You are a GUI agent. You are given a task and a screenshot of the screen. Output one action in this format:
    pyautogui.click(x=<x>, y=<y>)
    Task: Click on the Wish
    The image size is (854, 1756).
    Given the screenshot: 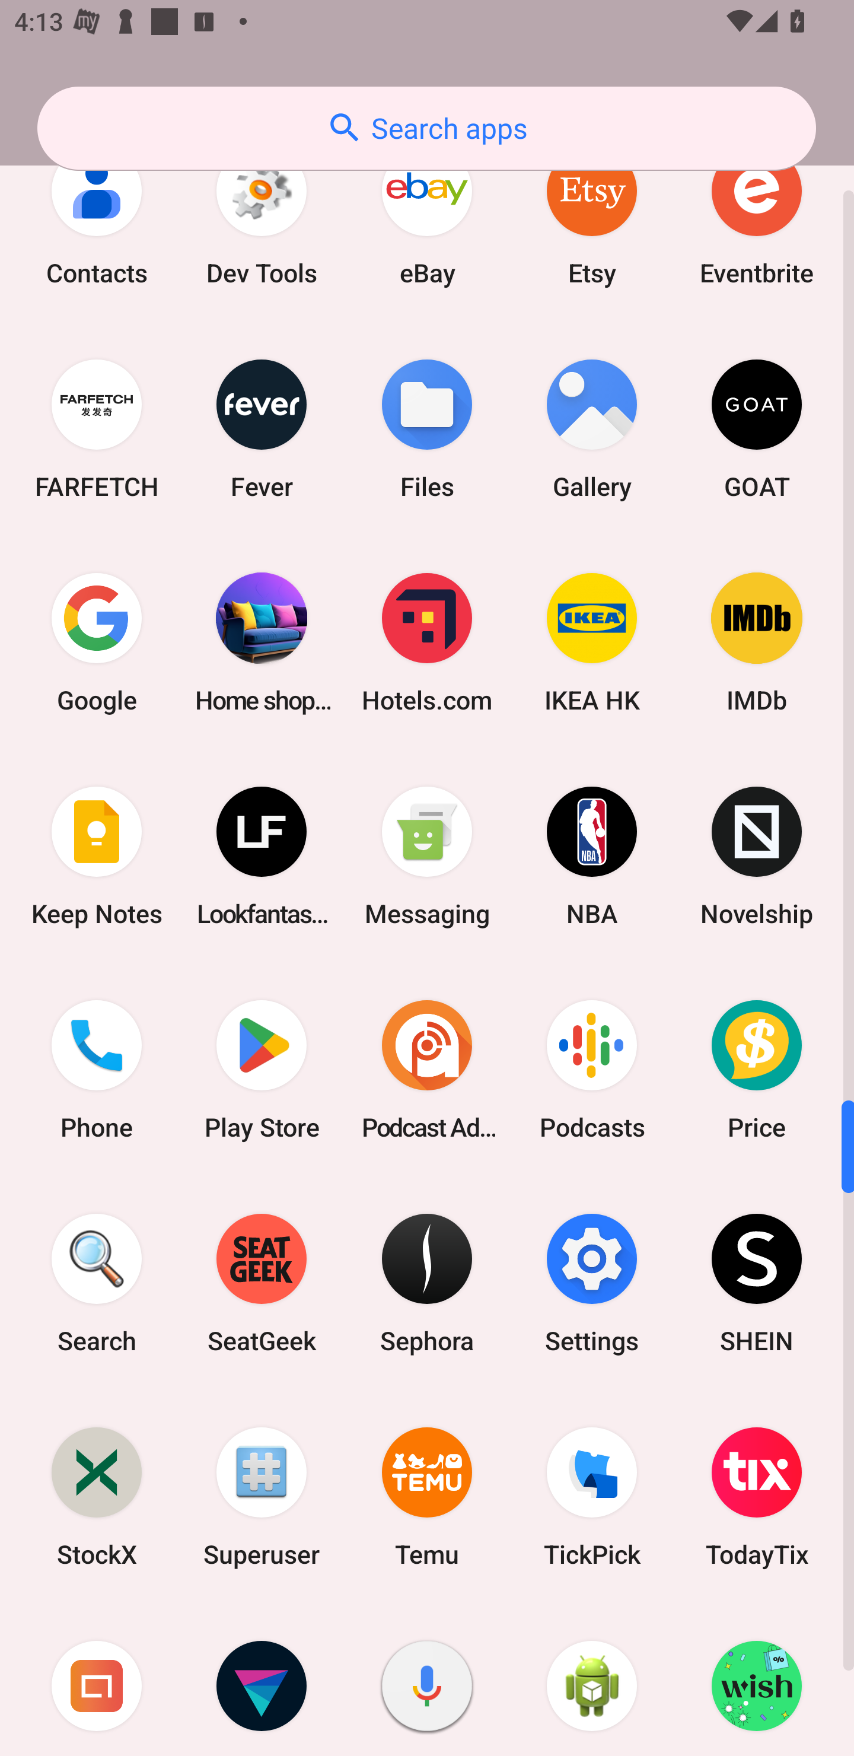 What is the action you would take?
    pyautogui.click(x=757, y=1679)
    